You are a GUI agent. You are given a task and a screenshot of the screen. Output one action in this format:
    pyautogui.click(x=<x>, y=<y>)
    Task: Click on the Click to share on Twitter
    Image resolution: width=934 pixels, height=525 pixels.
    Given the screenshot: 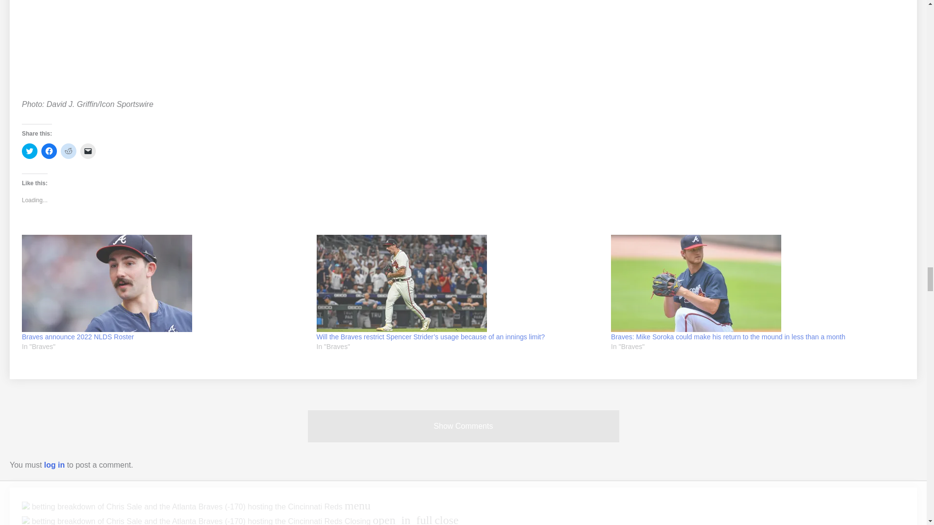 What is the action you would take?
    pyautogui.click(x=29, y=151)
    